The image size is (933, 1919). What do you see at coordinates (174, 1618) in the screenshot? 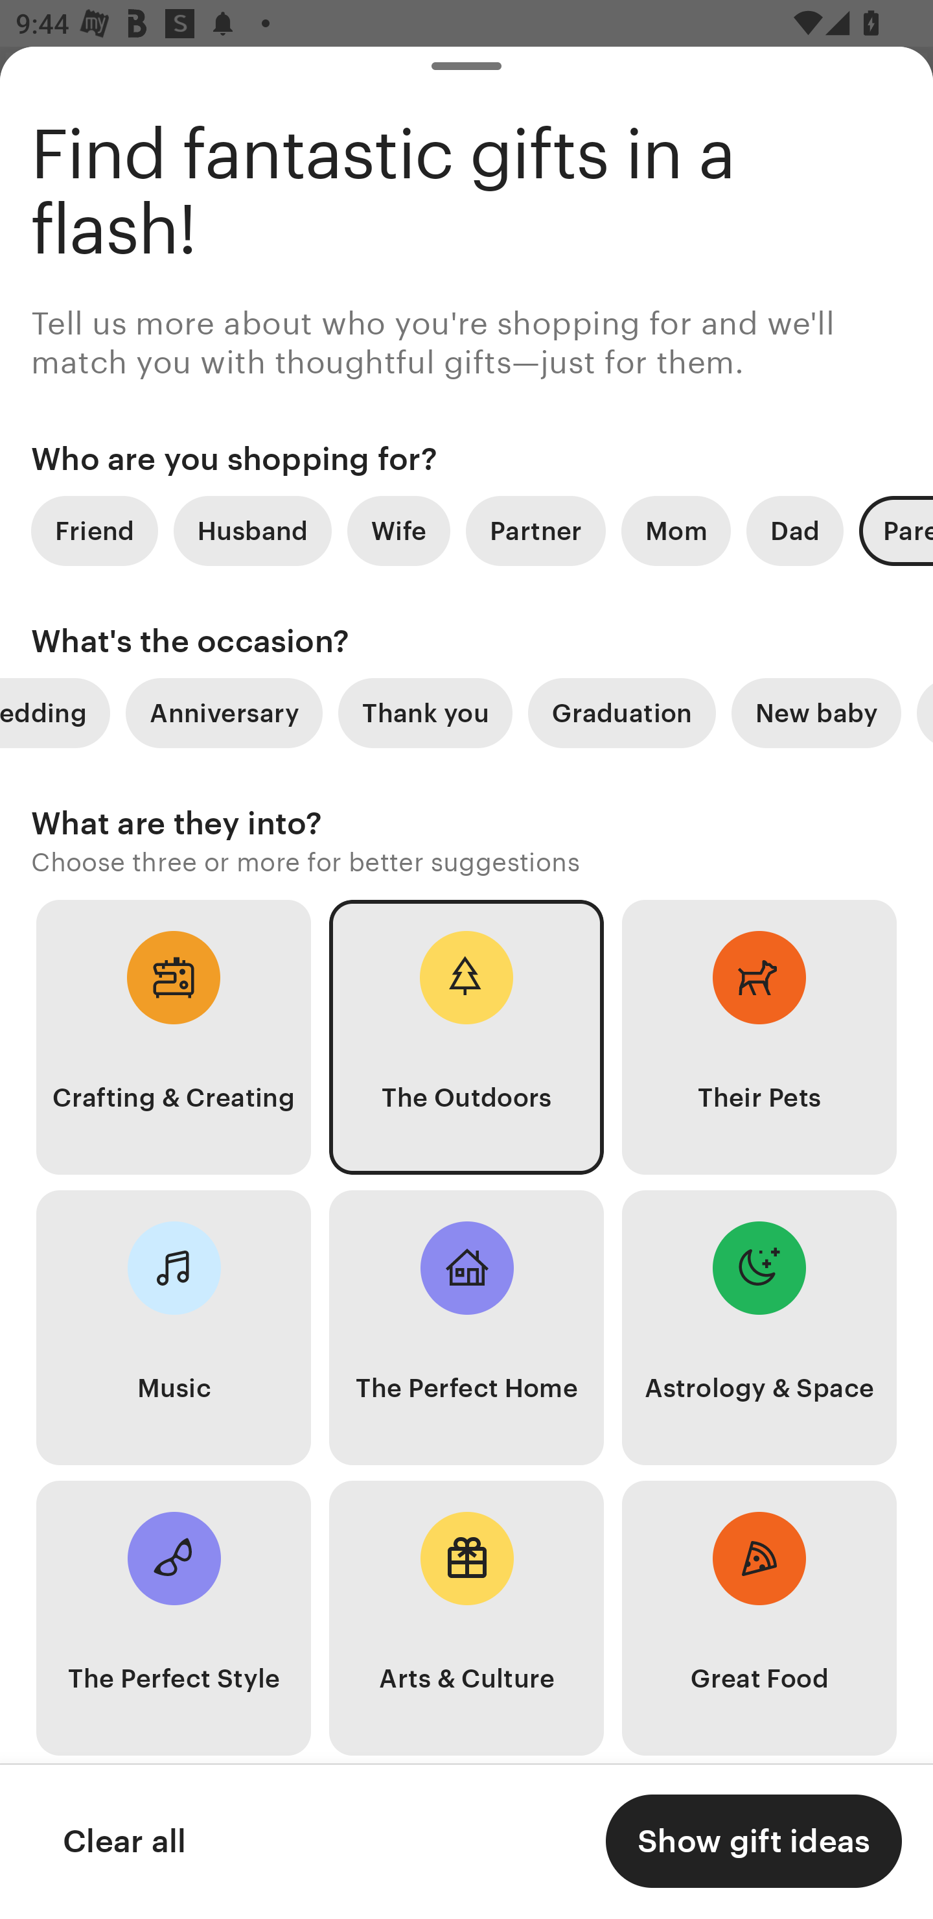
I see `The Perfect Style` at bounding box center [174, 1618].